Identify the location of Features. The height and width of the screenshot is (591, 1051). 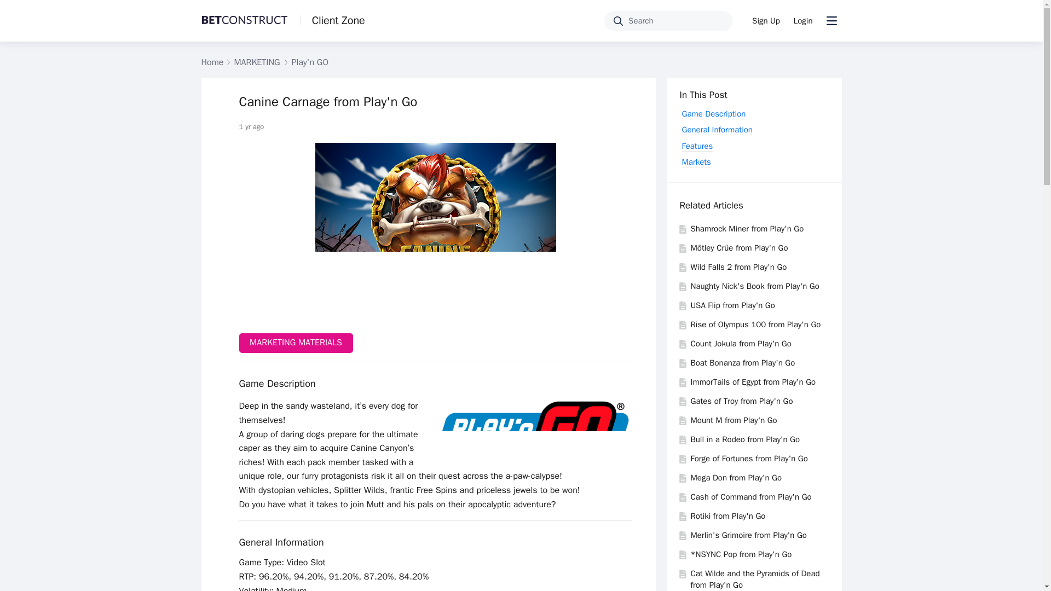
(697, 146).